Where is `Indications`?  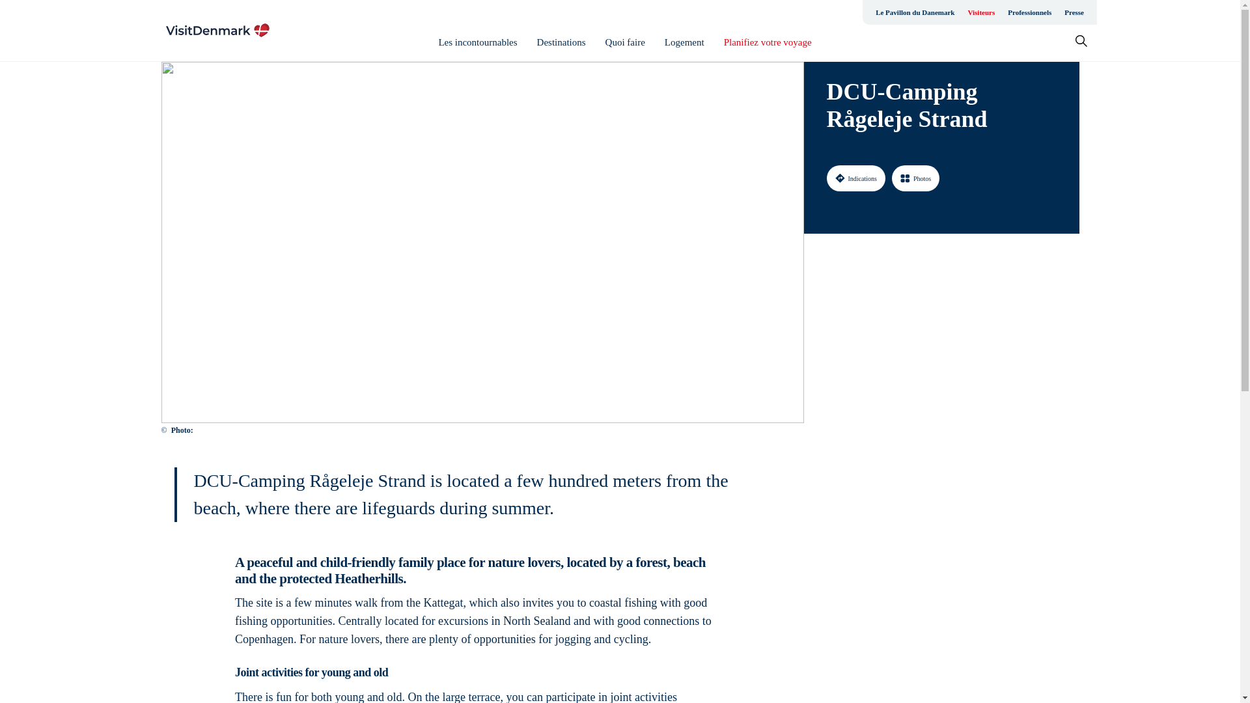 Indications is located at coordinates (855, 178).